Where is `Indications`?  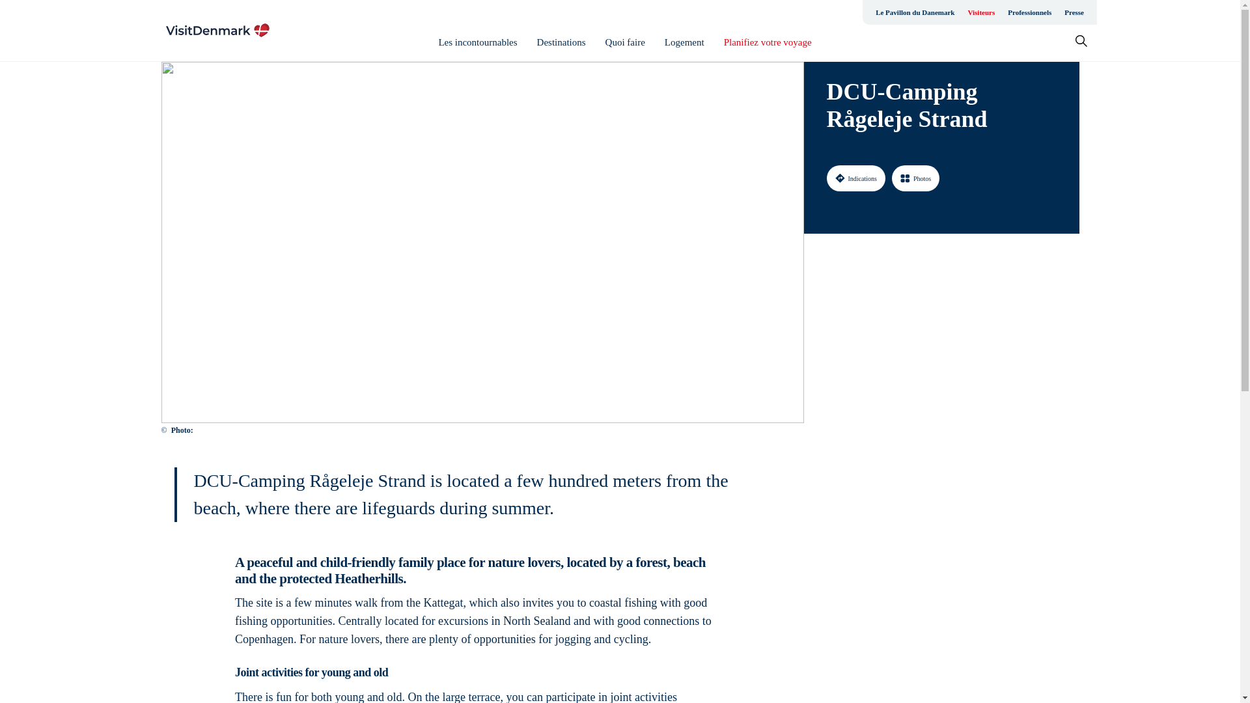 Indications is located at coordinates (855, 178).